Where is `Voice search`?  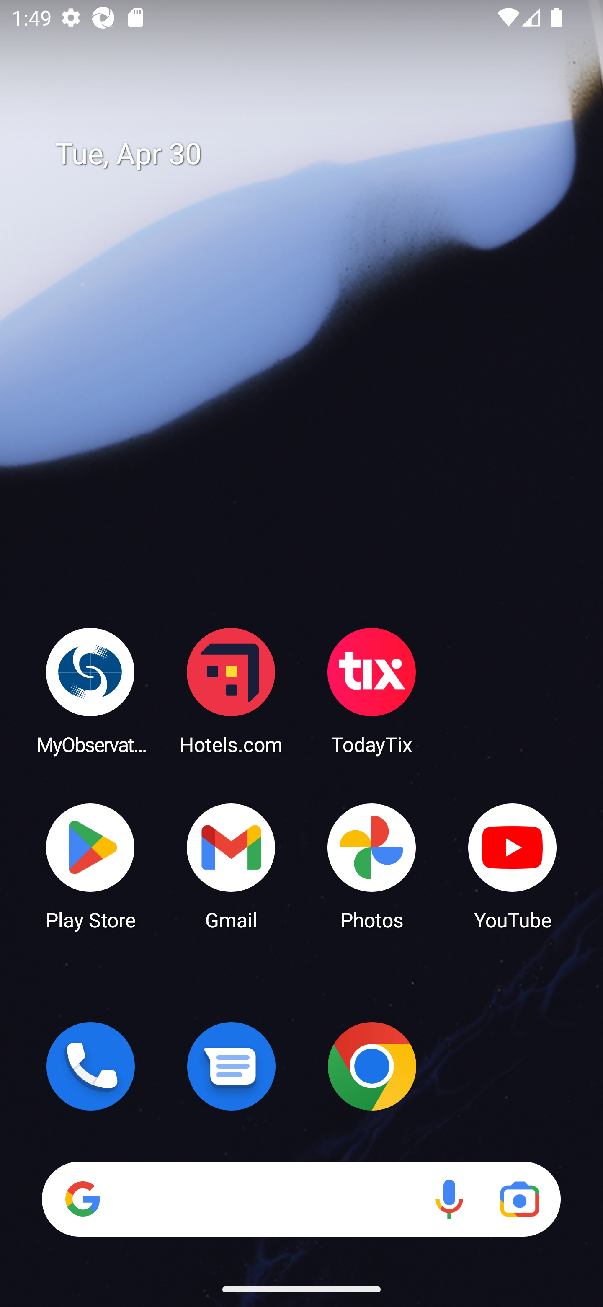
Voice search is located at coordinates (449, 1199).